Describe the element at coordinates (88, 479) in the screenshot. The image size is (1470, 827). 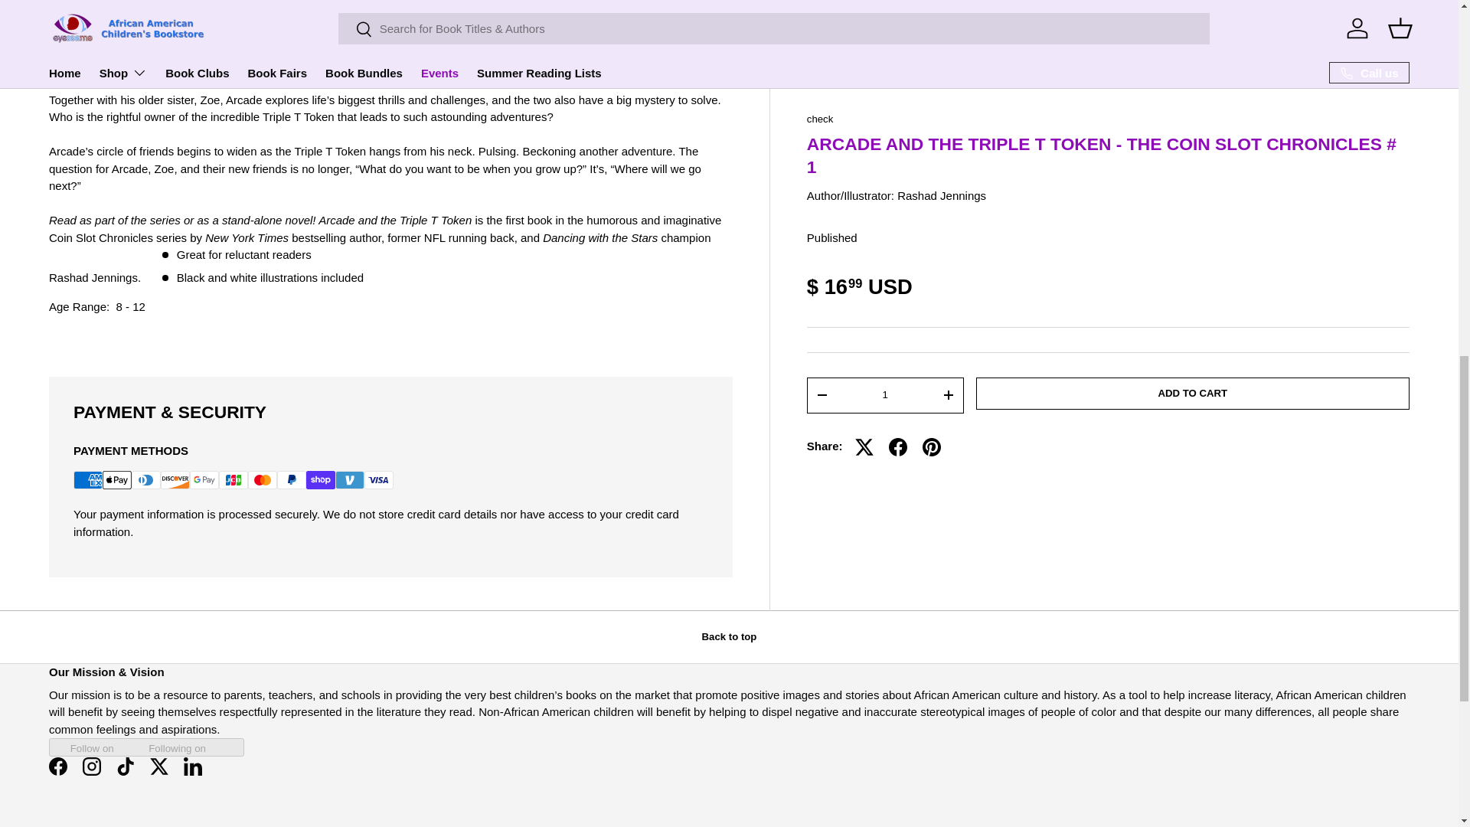
I see `American Express` at that location.